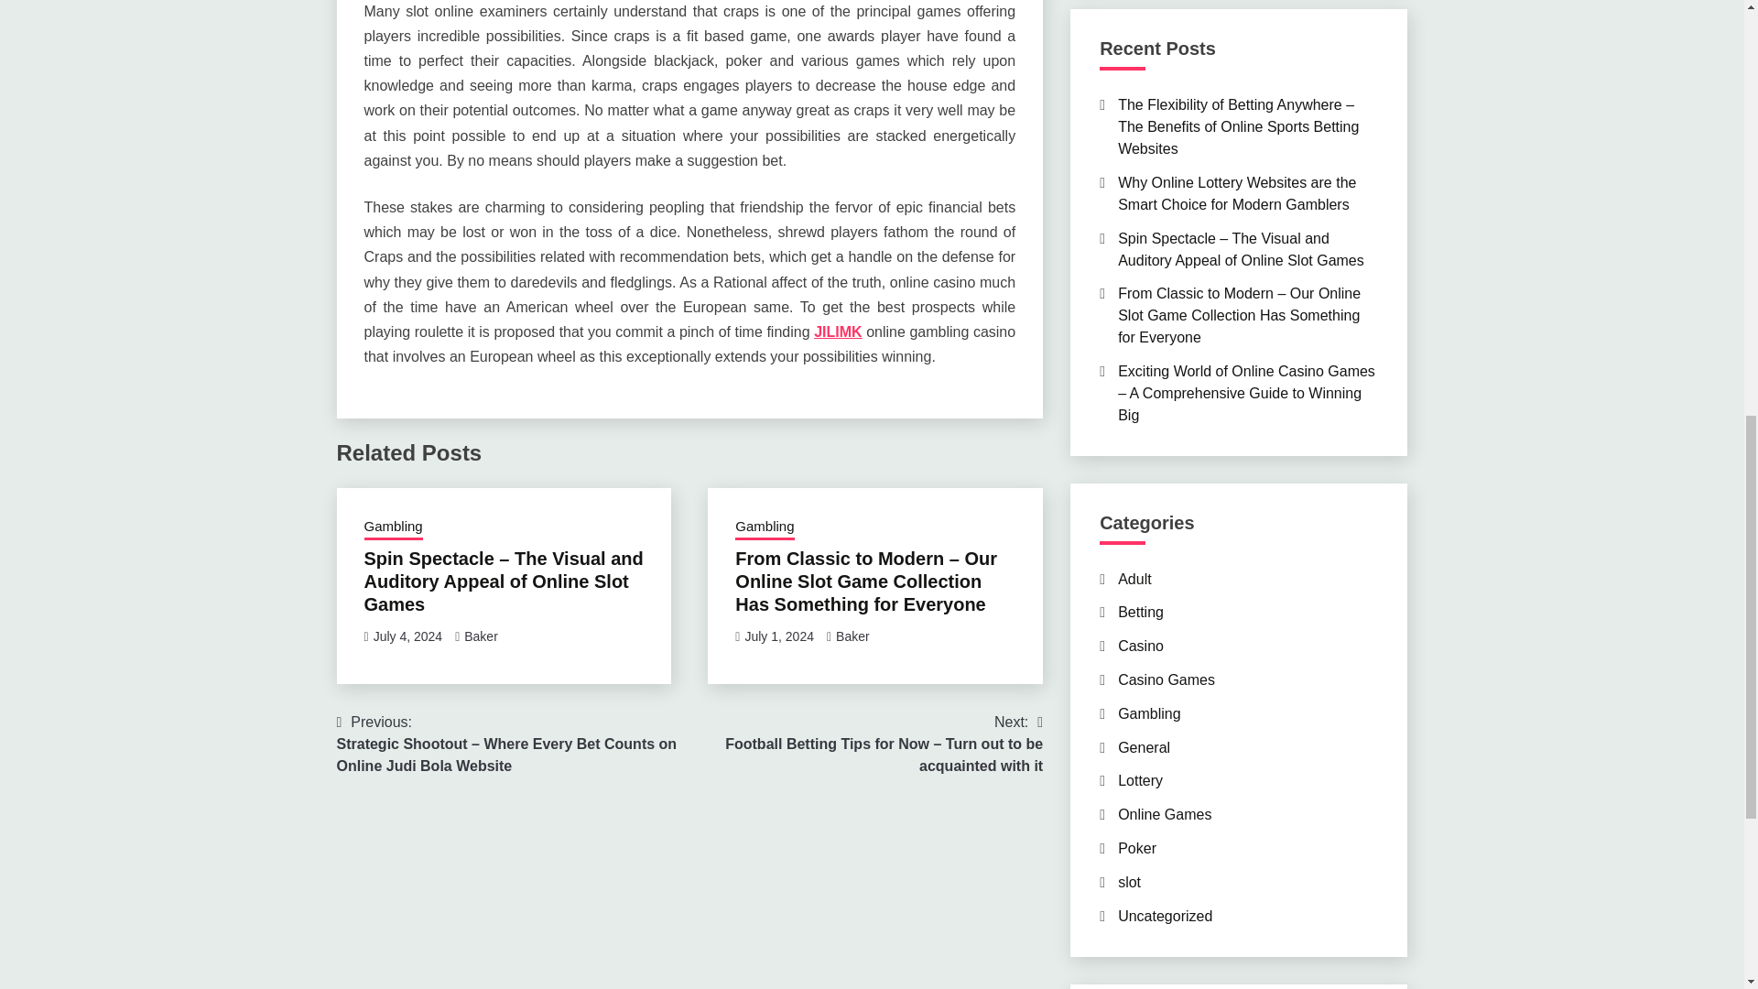  What do you see at coordinates (837, 331) in the screenshot?
I see `JILIMK` at bounding box center [837, 331].